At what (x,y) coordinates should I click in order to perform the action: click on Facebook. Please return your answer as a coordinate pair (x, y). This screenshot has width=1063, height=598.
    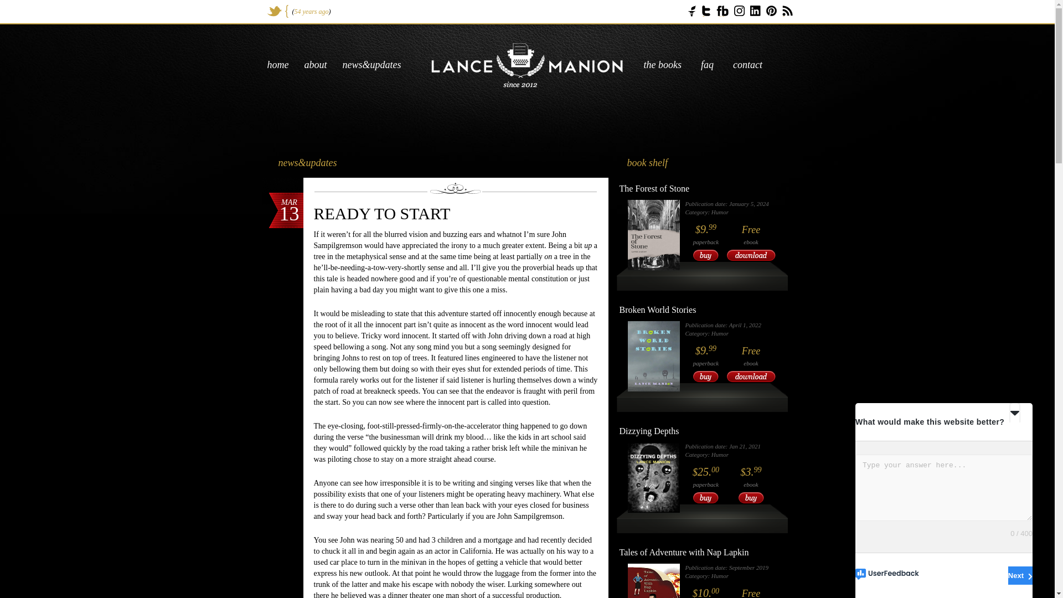
    Looking at the image, I should click on (722, 11).